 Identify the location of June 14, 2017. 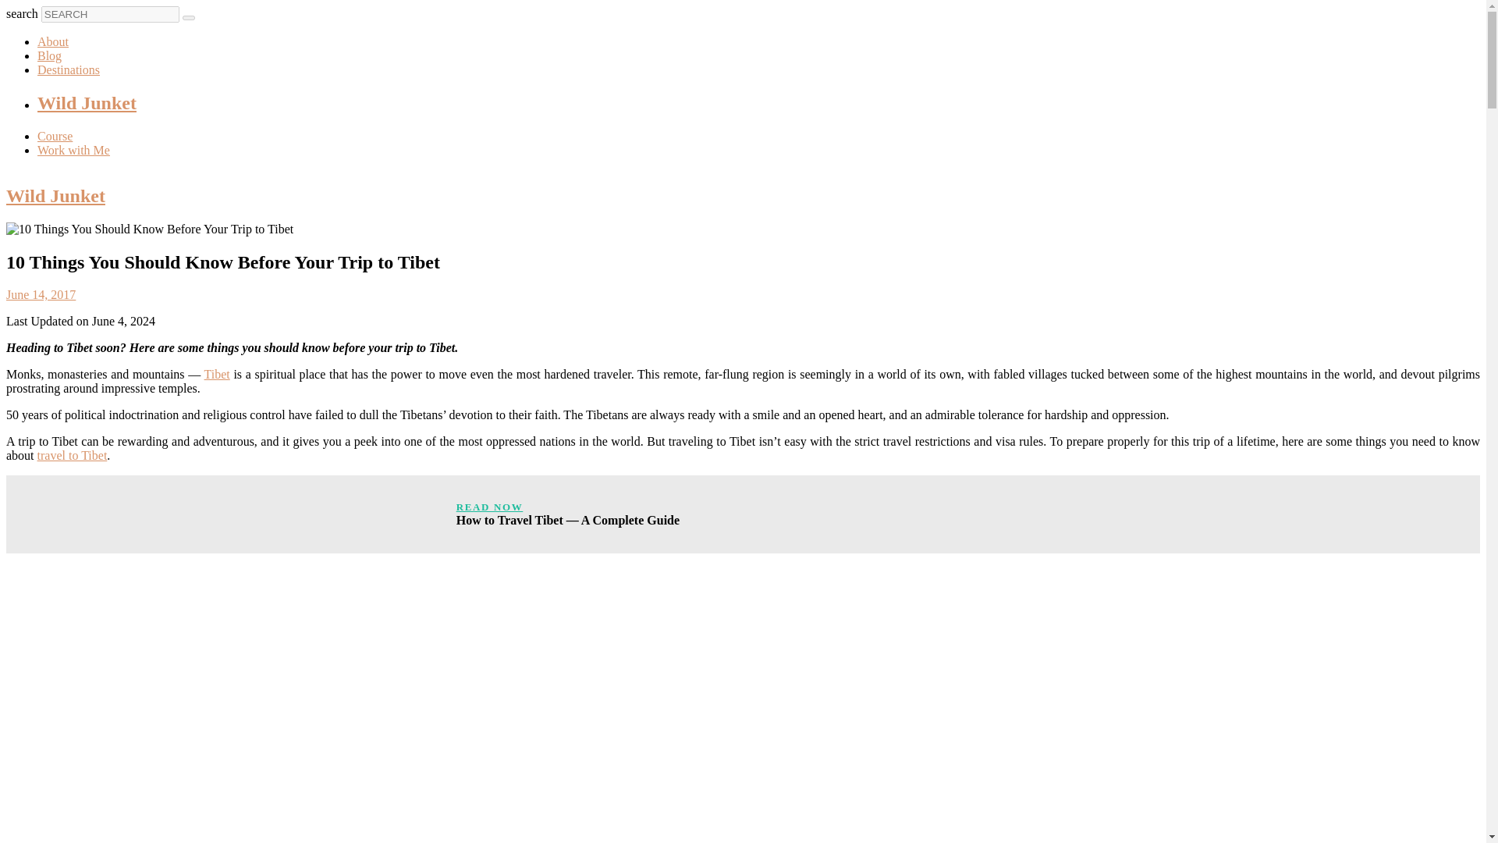
(41, 294).